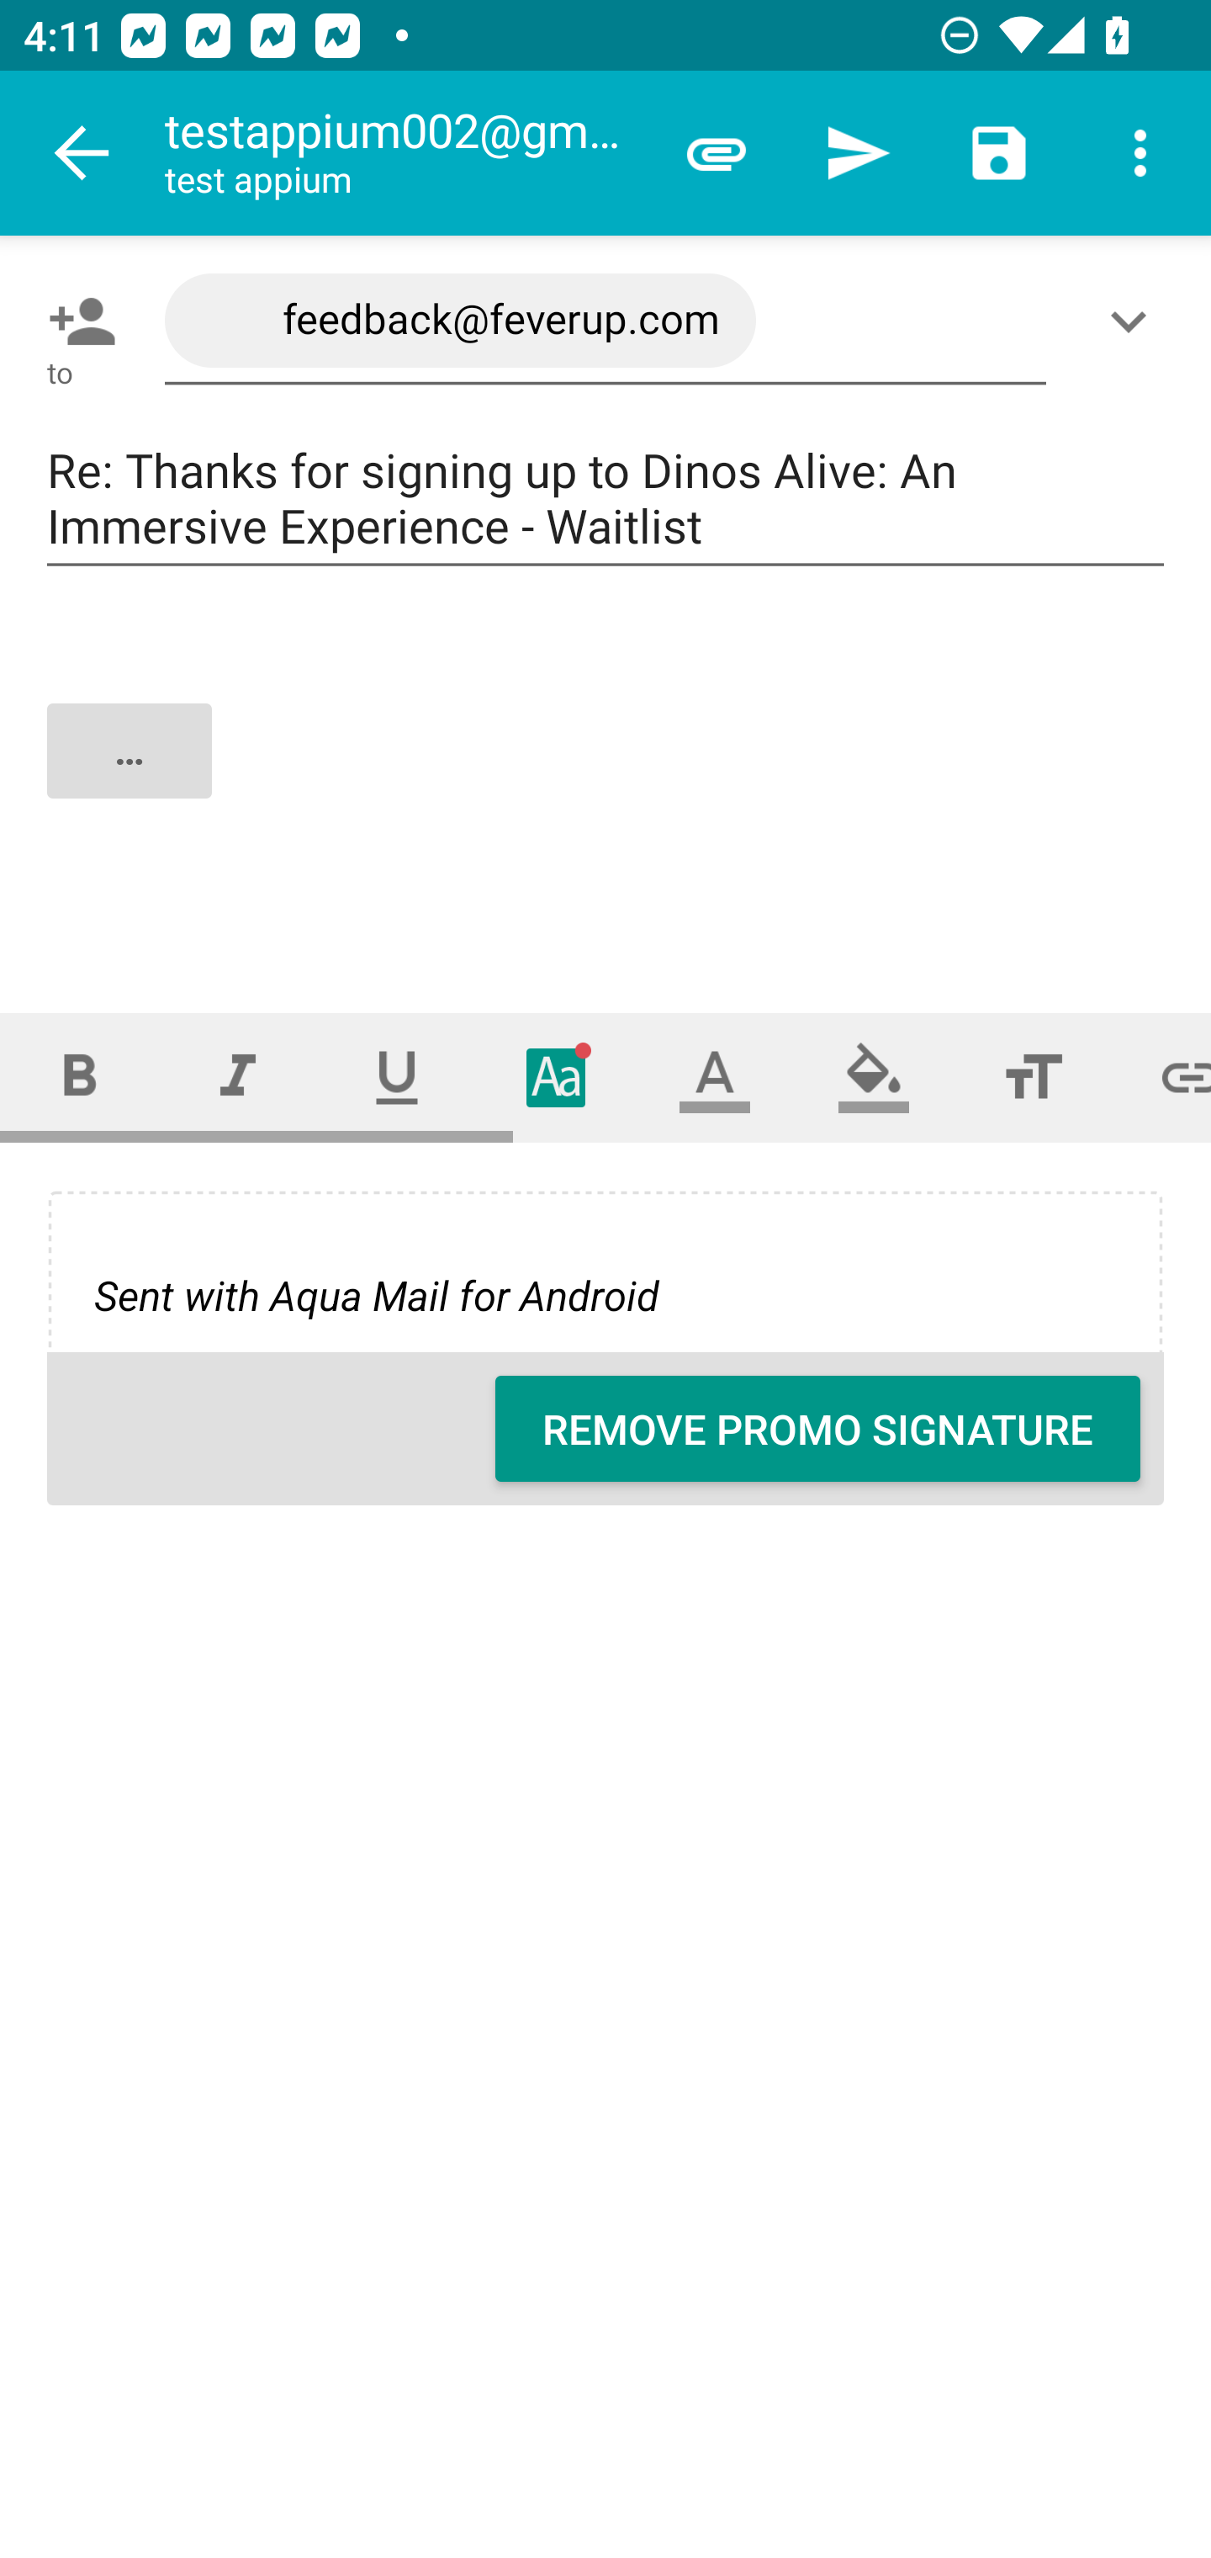 The height and width of the screenshot is (2558, 1211). Describe the element at coordinates (79, 1077) in the screenshot. I see `Bold` at that location.